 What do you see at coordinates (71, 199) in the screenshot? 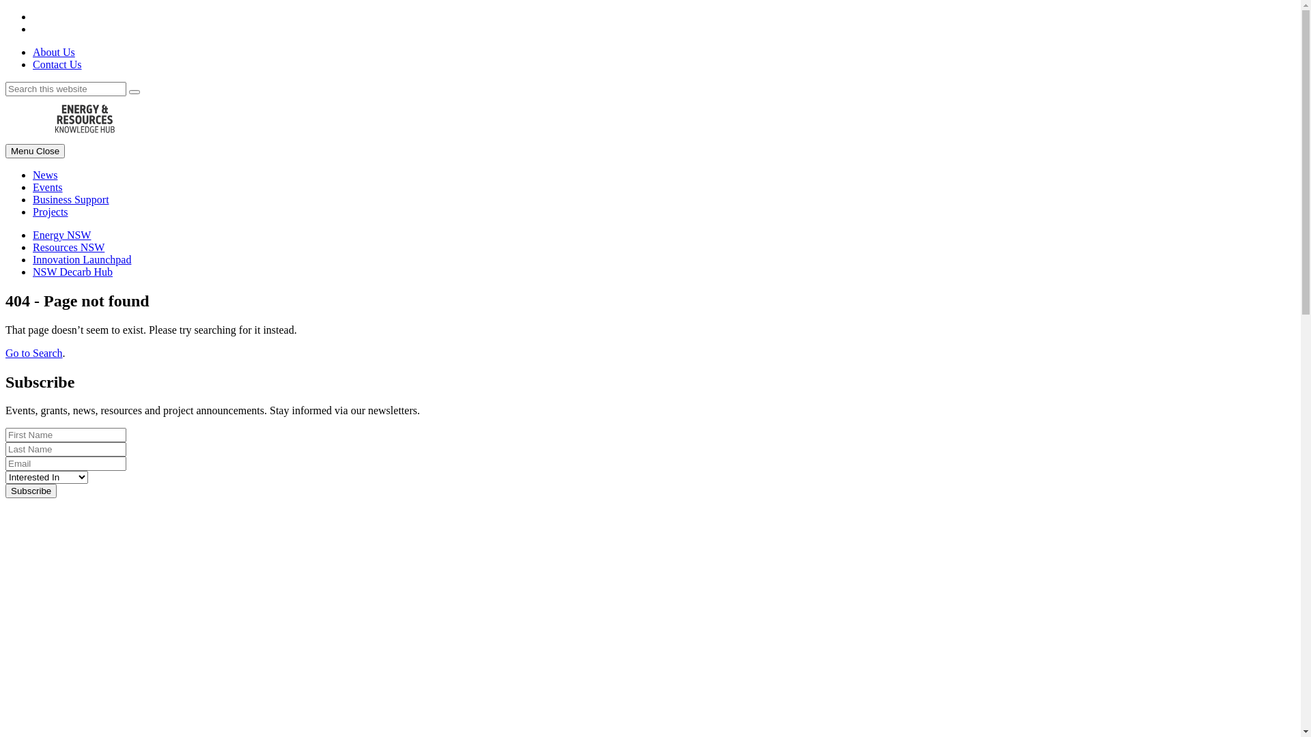
I see `Business Support` at bounding box center [71, 199].